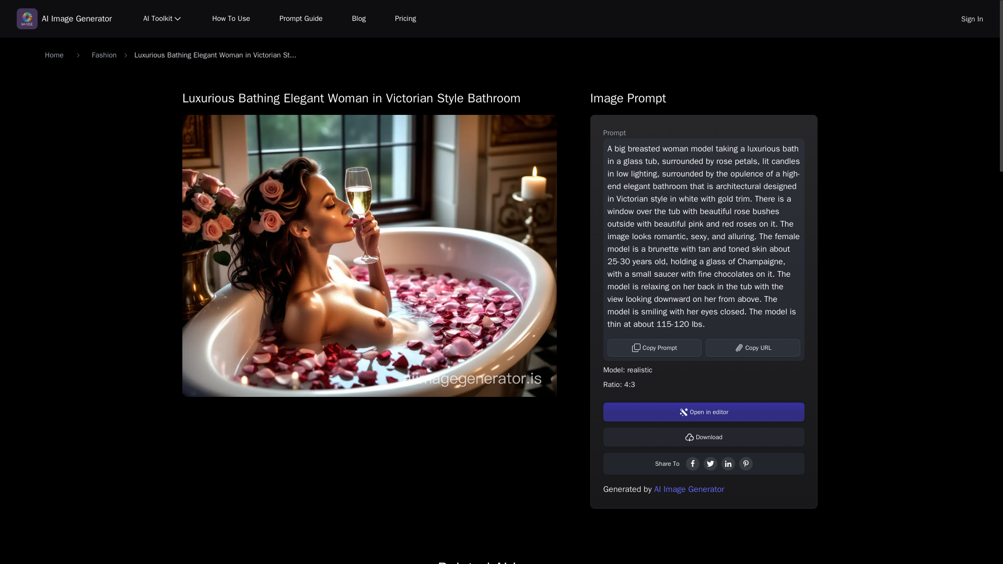 This screenshot has height=564, width=1003. I want to click on Blog, so click(359, 18).